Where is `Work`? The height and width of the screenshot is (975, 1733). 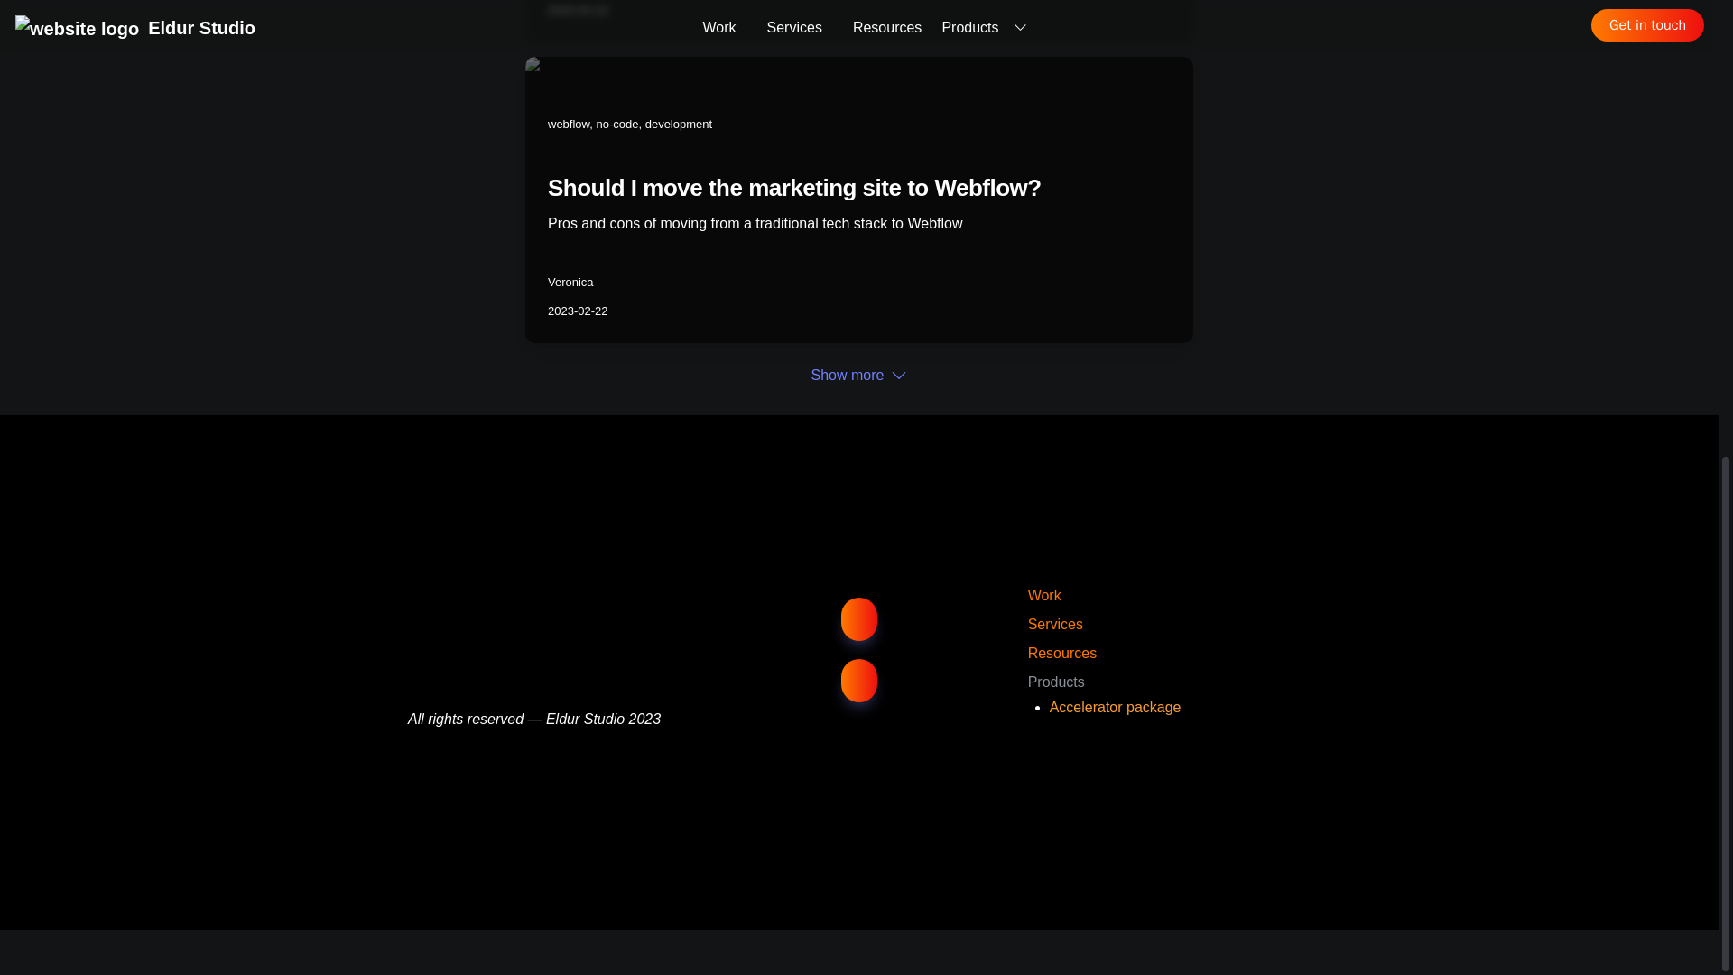 Work is located at coordinates (1043, 596).